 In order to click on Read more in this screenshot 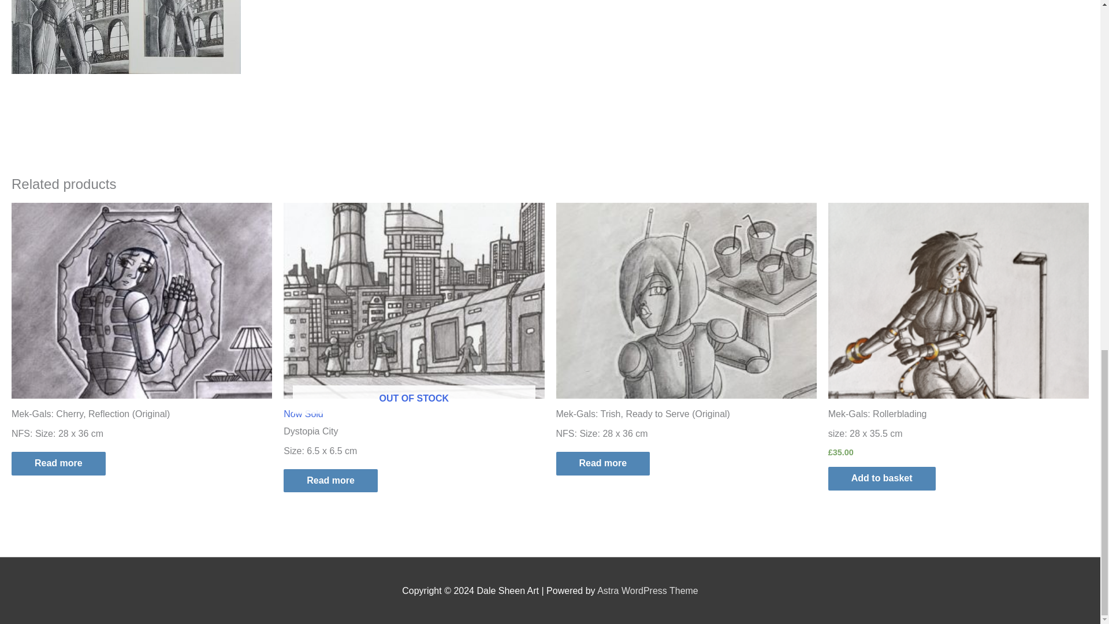, I will do `click(414, 313)`.